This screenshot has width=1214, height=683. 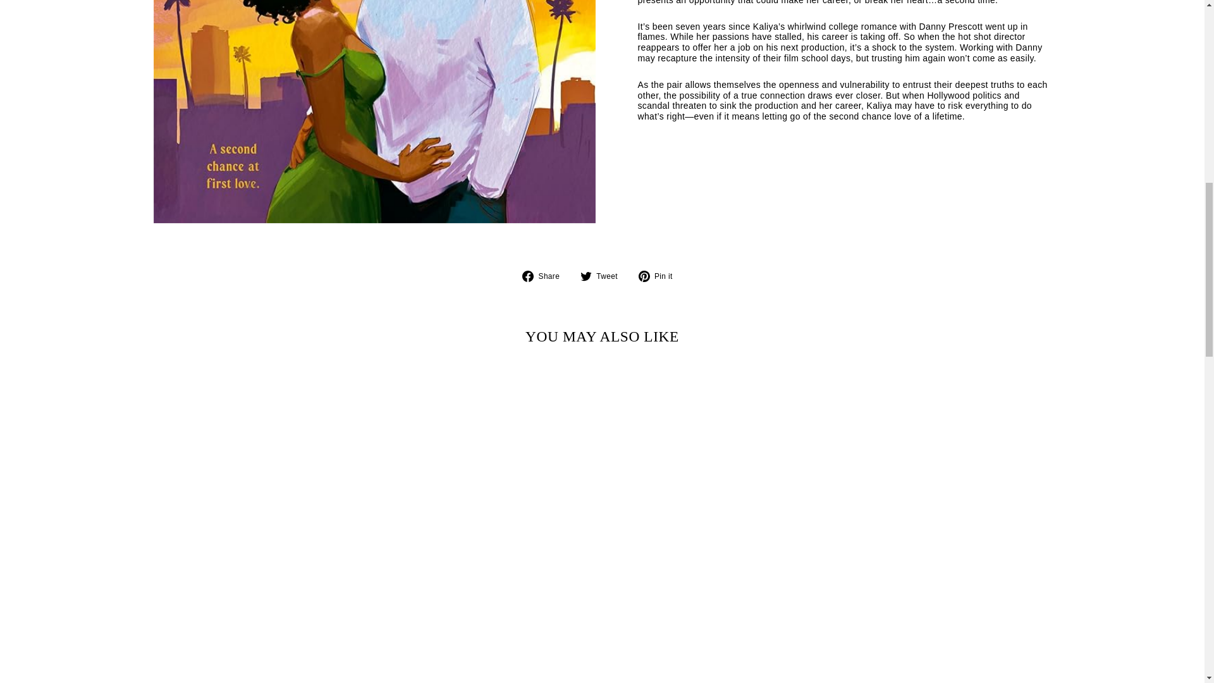 I want to click on Share on Facebook, so click(x=545, y=276).